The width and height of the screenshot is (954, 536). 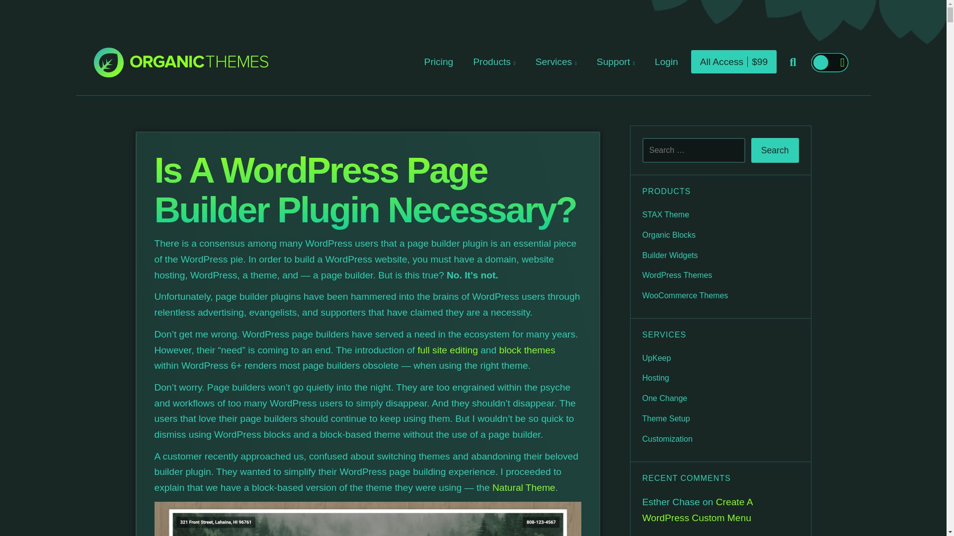 What do you see at coordinates (556, 62) in the screenshot?
I see `Services` at bounding box center [556, 62].